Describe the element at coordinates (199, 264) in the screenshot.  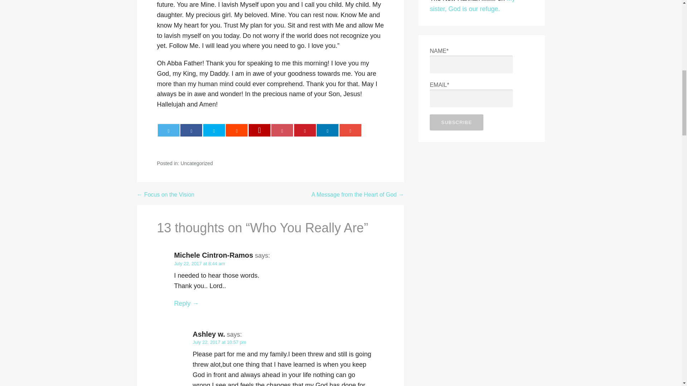
I see `July 22, 2017 at 8:44 am` at that location.